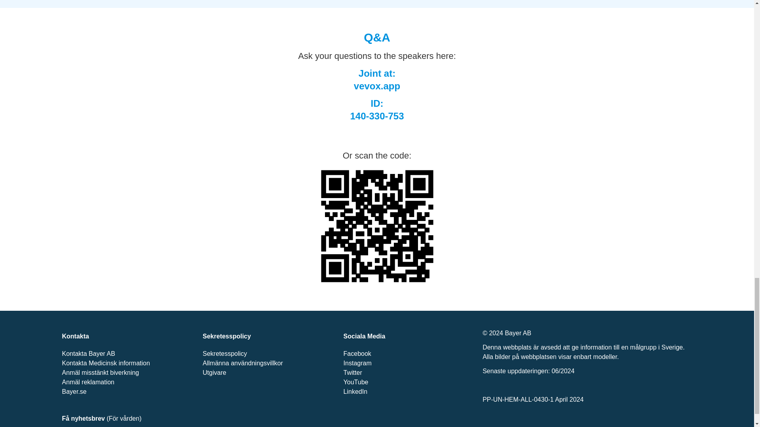 The image size is (760, 427). Describe the element at coordinates (215, 372) in the screenshot. I see `Utgivare` at that location.